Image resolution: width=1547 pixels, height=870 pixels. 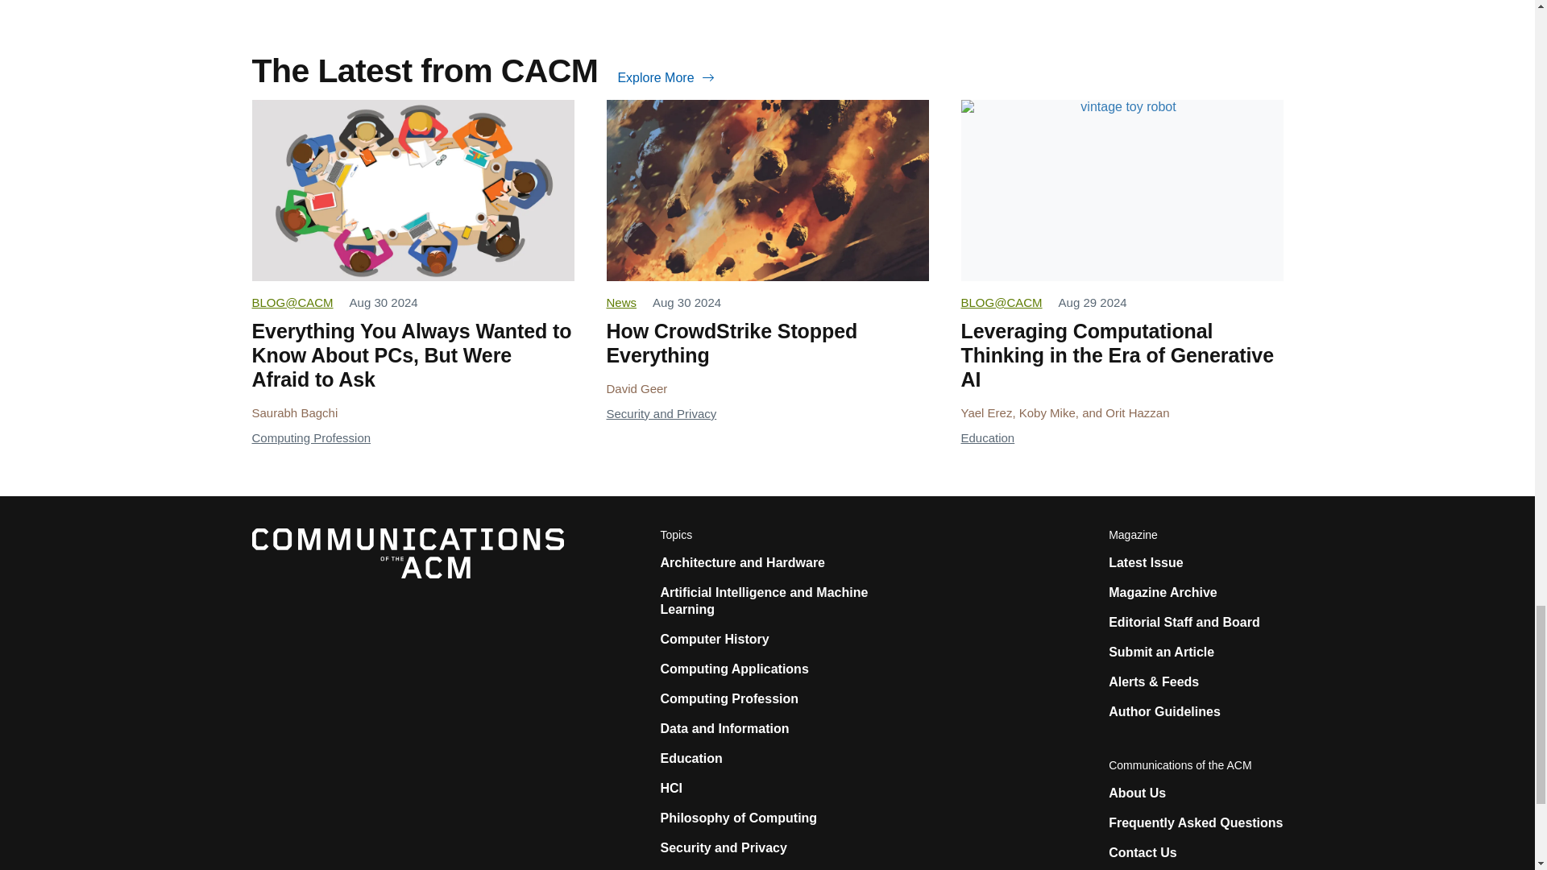 What do you see at coordinates (637, 388) in the screenshot?
I see `Posts by David Geer` at bounding box center [637, 388].